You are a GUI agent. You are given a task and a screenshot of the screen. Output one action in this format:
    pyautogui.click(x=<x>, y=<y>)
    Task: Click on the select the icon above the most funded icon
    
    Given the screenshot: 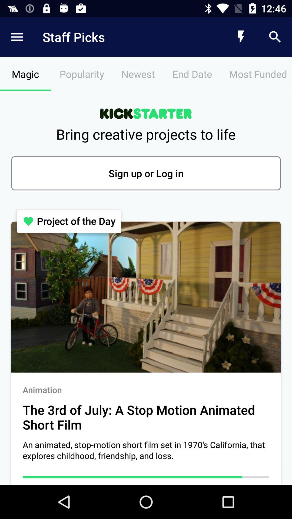 What is the action you would take?
    pyautogui.click(x=241, y=37)
    